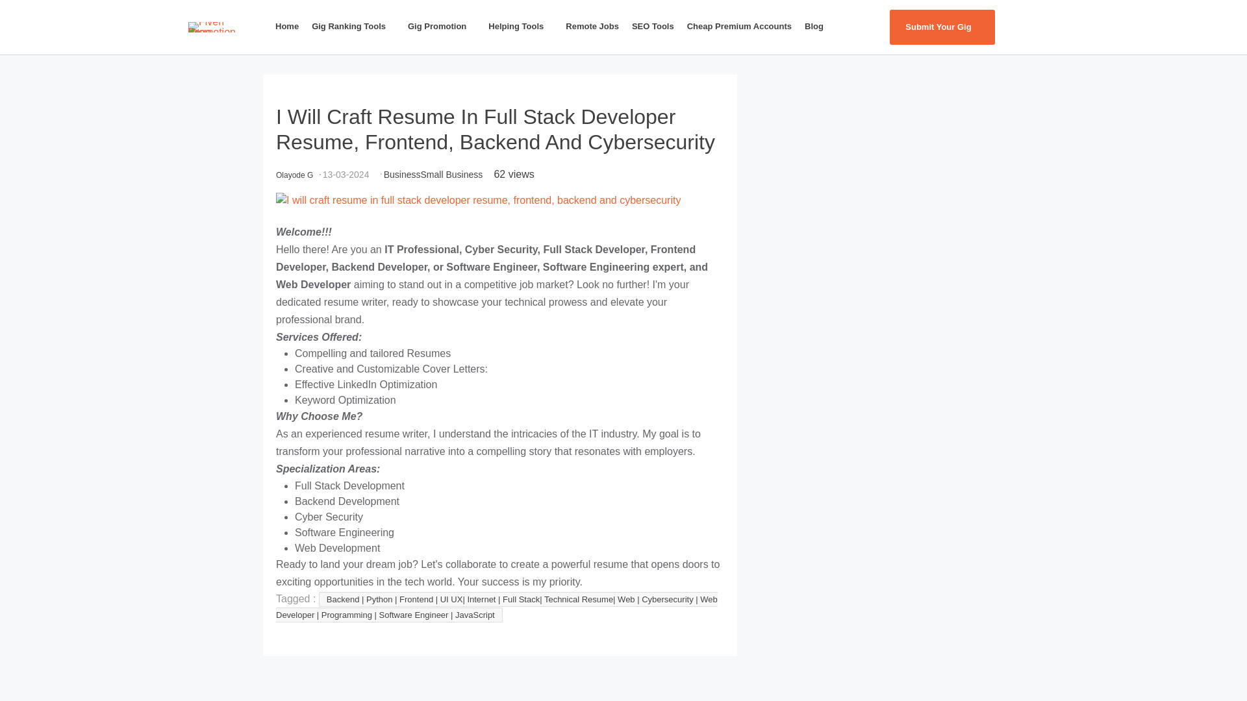 The height and width of the screenshot is (701, 1247). What do you see at coordinates (596, 26) in the screenshot?
I see `Remote Jobs` at bounding box center [596, 26].